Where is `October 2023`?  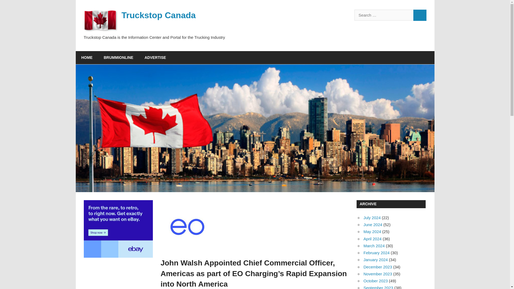
October 2023 is located at coordinates (376, 281).